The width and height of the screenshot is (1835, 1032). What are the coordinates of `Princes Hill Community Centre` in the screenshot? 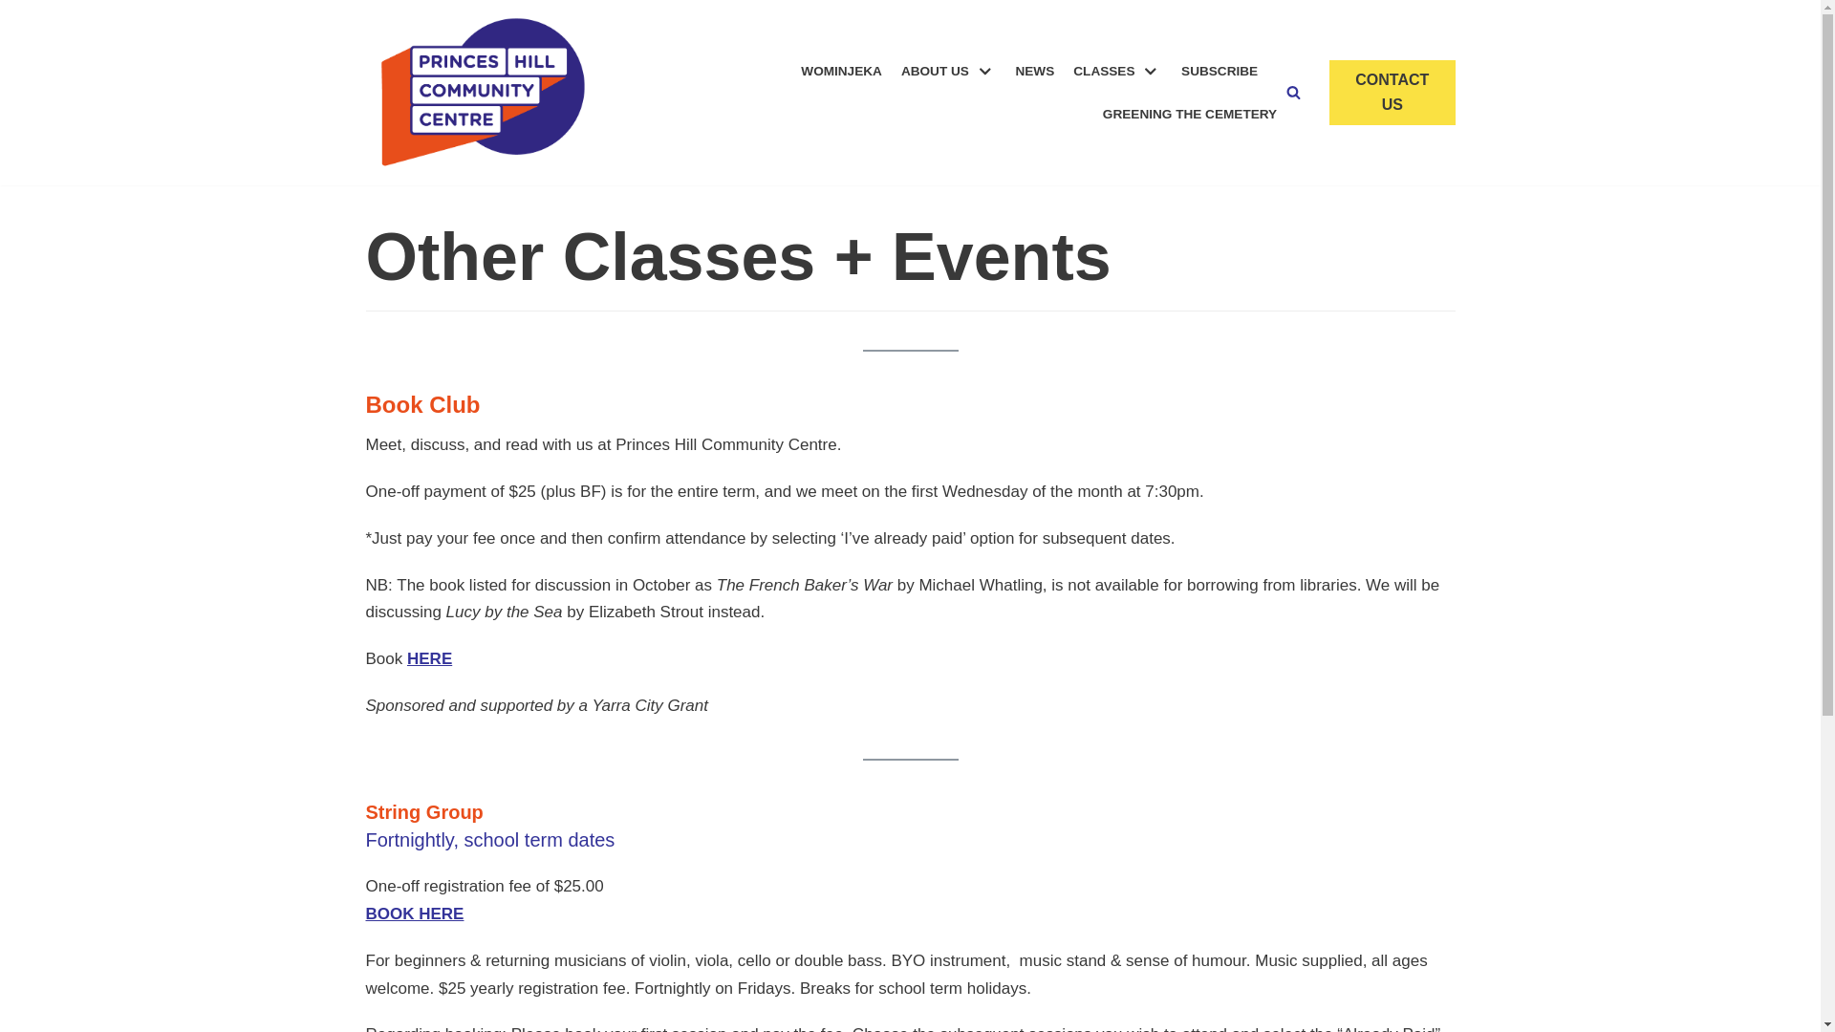 It's located at (482, 93).